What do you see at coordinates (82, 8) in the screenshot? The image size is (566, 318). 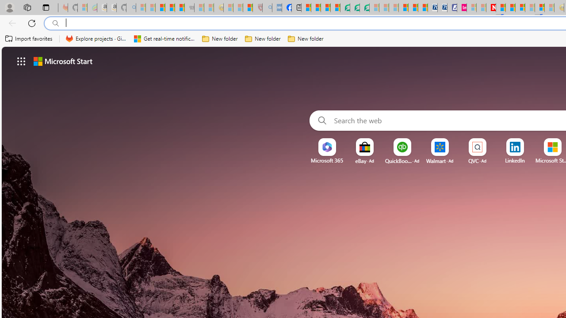 I see `Microsoft-Report a Concern to Bing - Sleeping` at bounding box center [82, 8].